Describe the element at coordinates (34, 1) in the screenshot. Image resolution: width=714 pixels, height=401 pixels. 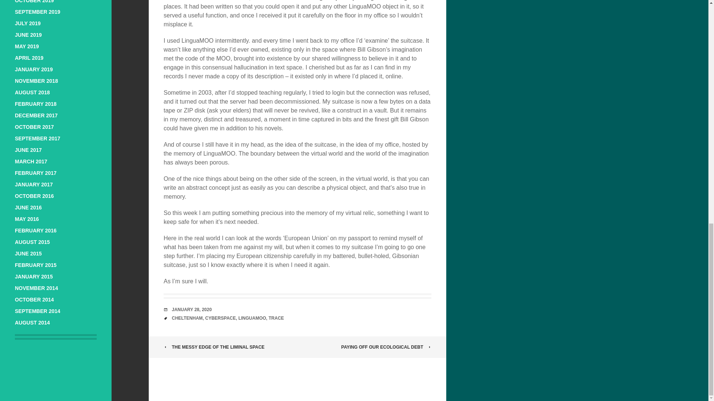
I see `OCTOBER 2019` at that location.